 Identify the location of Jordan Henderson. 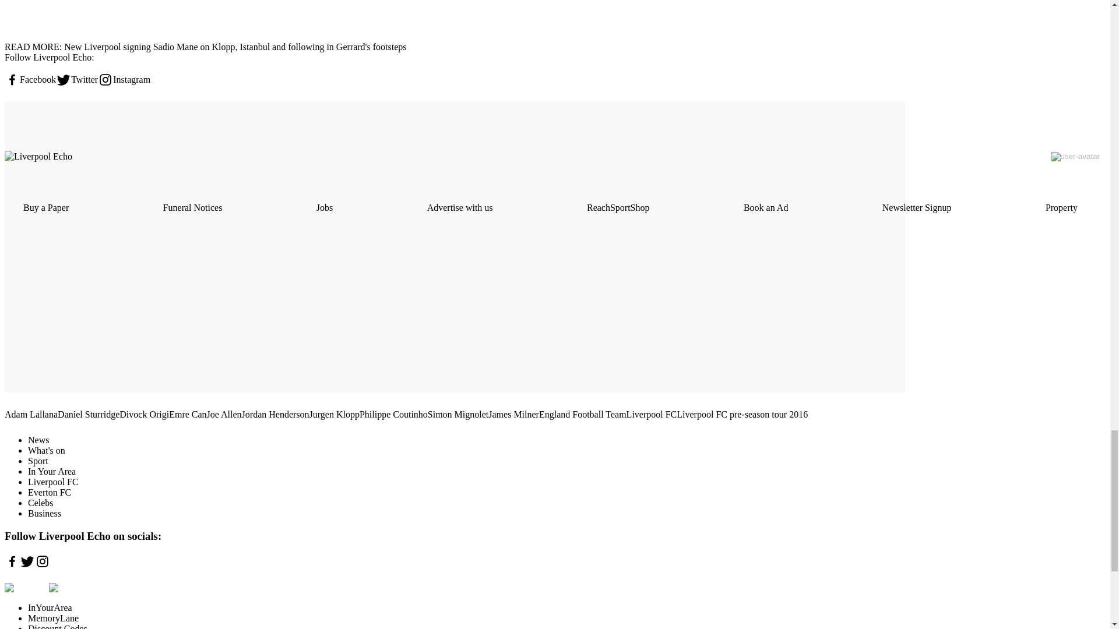
(275, 415).